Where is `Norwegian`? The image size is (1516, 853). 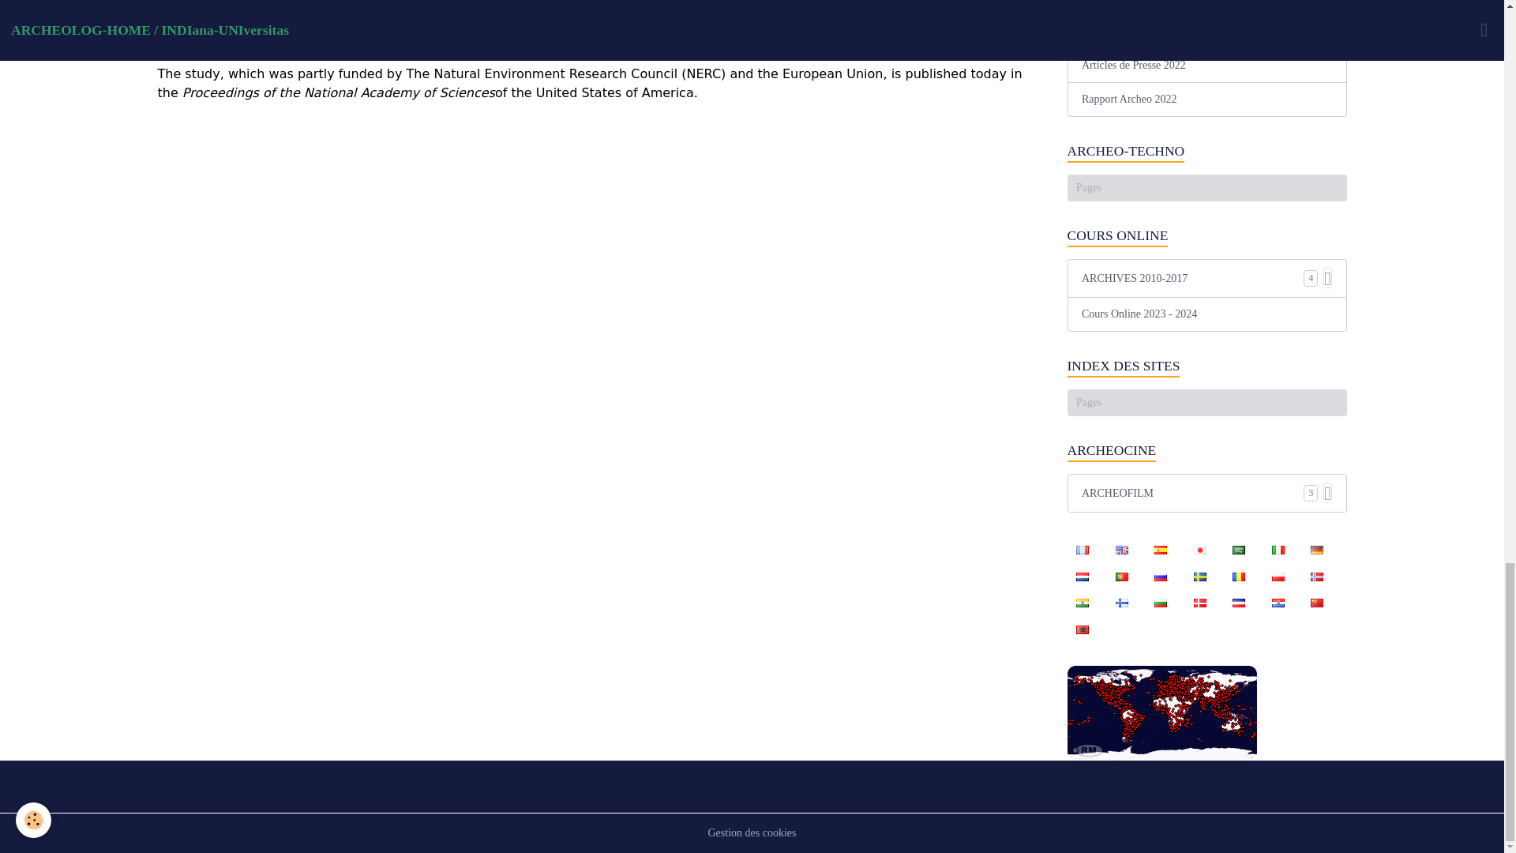
Norwegian is located at coordinates (1316, 575).